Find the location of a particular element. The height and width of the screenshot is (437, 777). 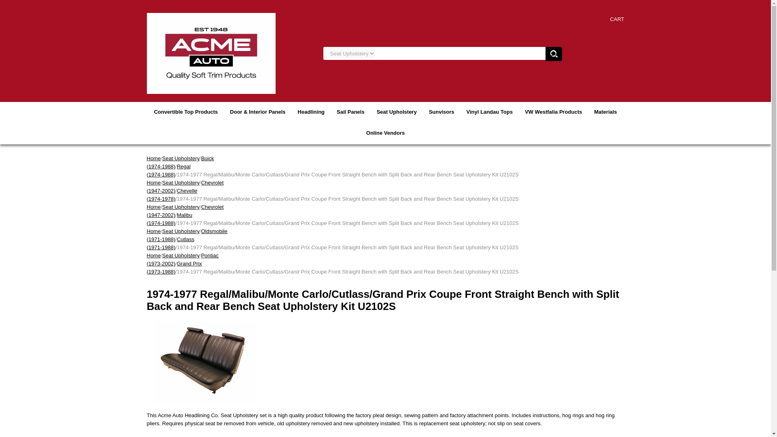

Sail Panels is located at coordinates (350, 112).